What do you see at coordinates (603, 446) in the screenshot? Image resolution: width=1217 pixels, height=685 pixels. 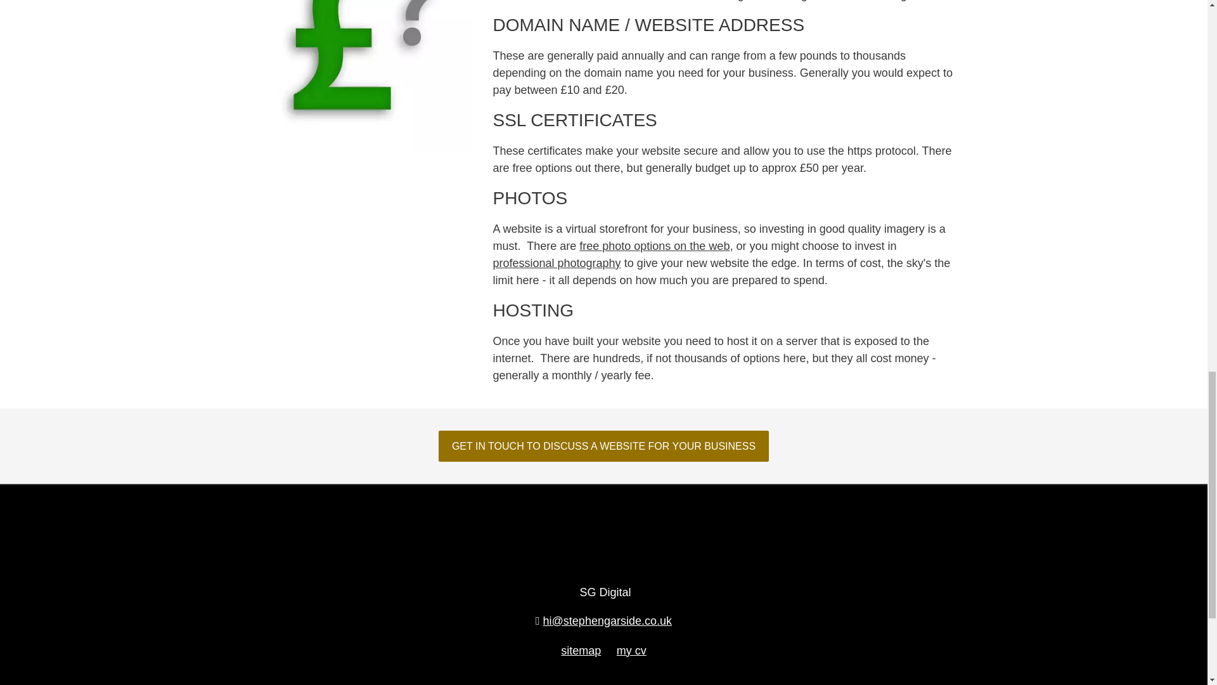 I see `Get in Touch to Discuss a Website For Your Business` at bounding box center [603, 446].